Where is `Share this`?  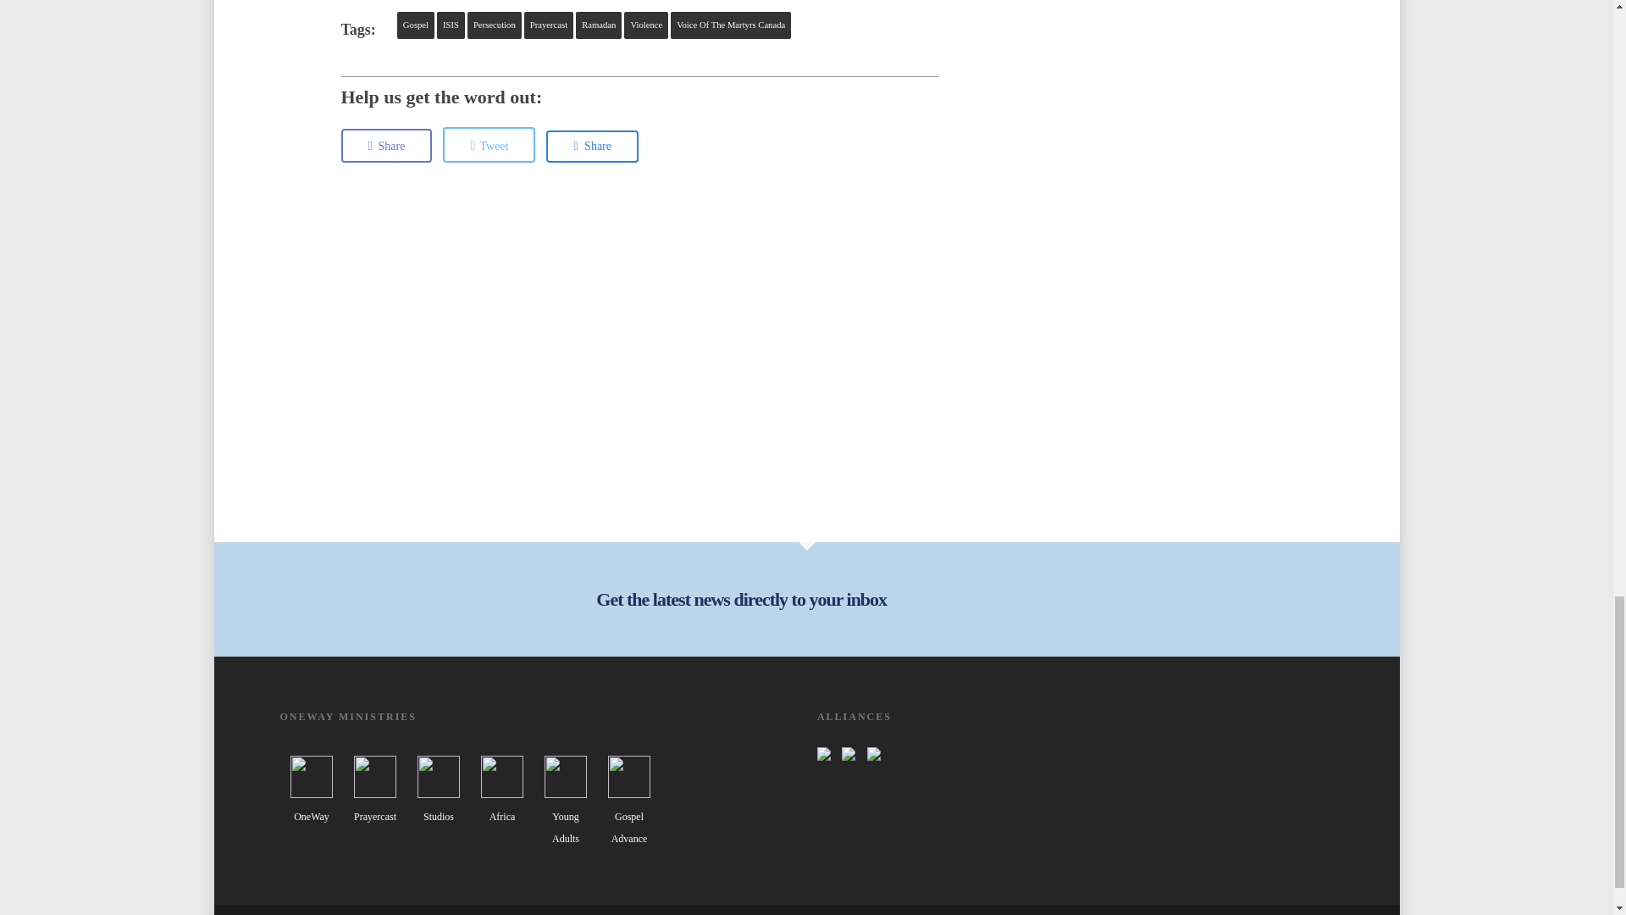 Share this is located at coordinates (593, 147).